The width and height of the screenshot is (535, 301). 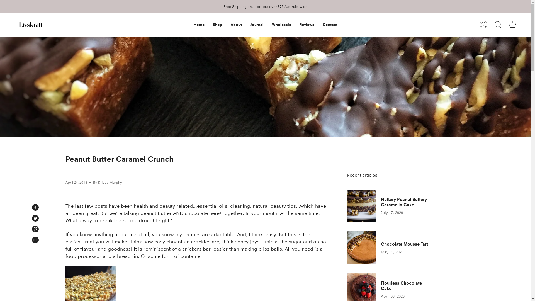 I want to click on Journal, so click(x=257, y=25).